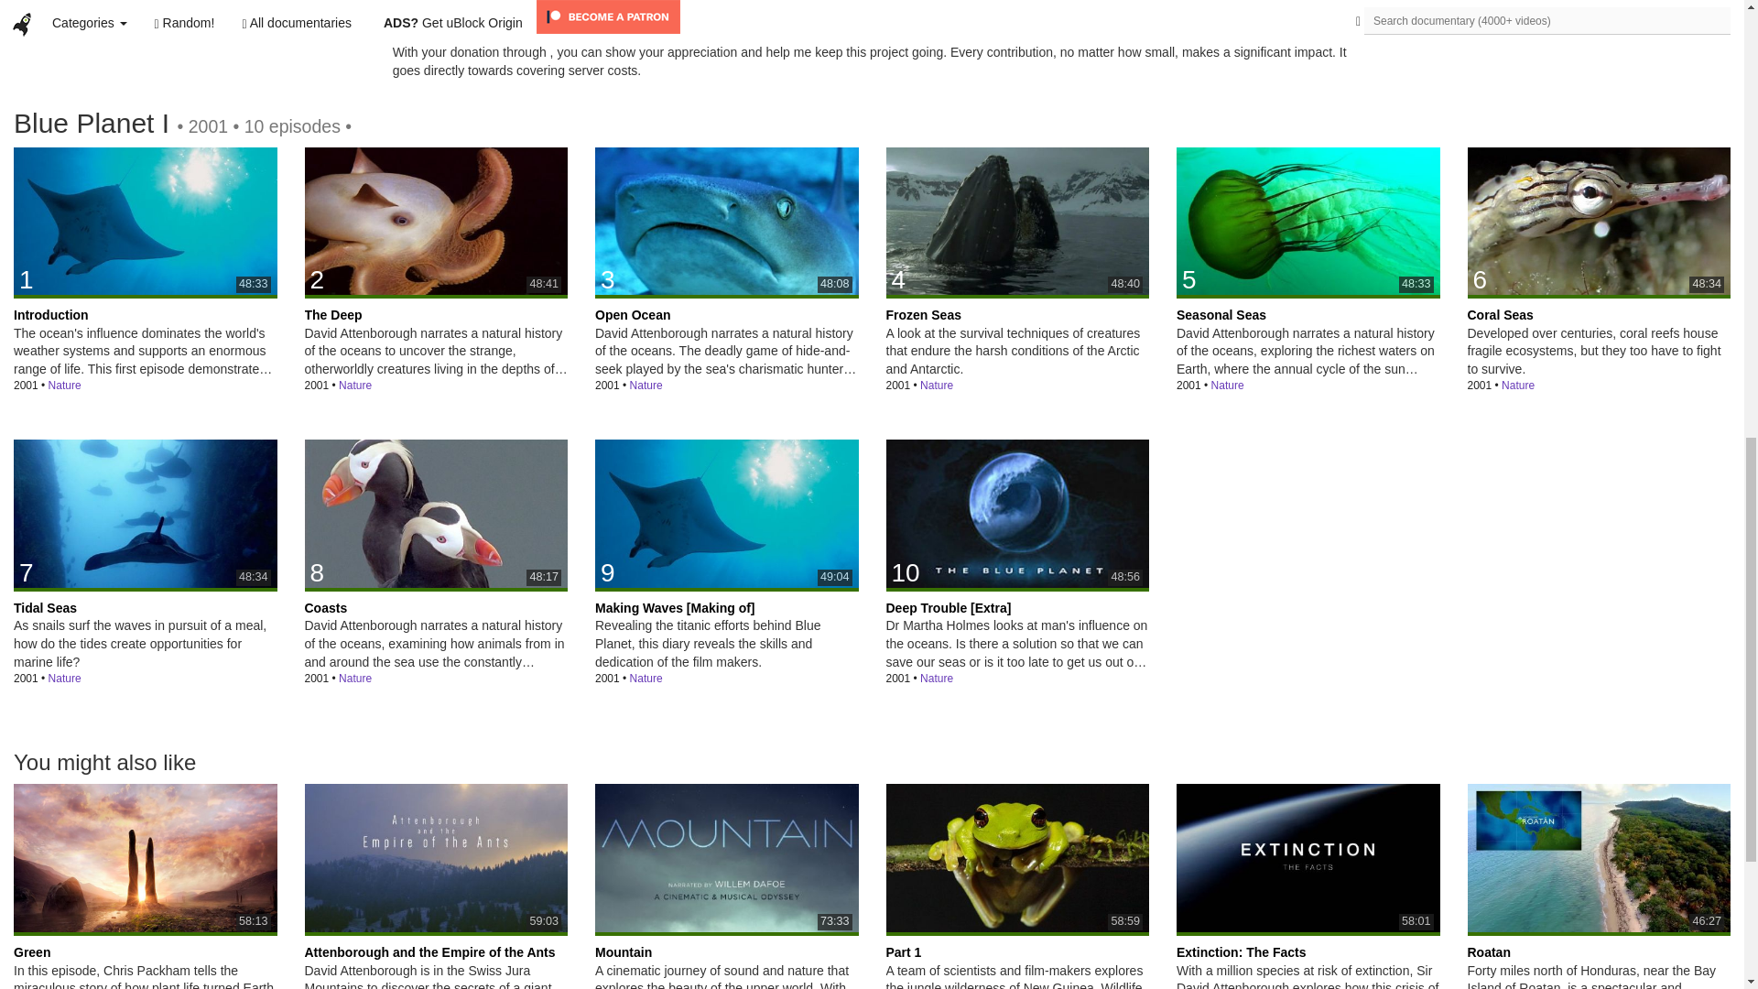  What do you see at coordinates (646, 385) in the screenshot?
I see `Nature` at bounding box center [646, 385].